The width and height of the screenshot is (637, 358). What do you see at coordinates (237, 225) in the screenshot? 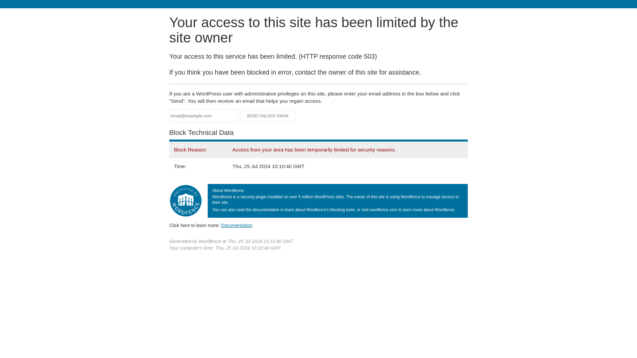
I see `Documentation` at bounding box center [237, 225].